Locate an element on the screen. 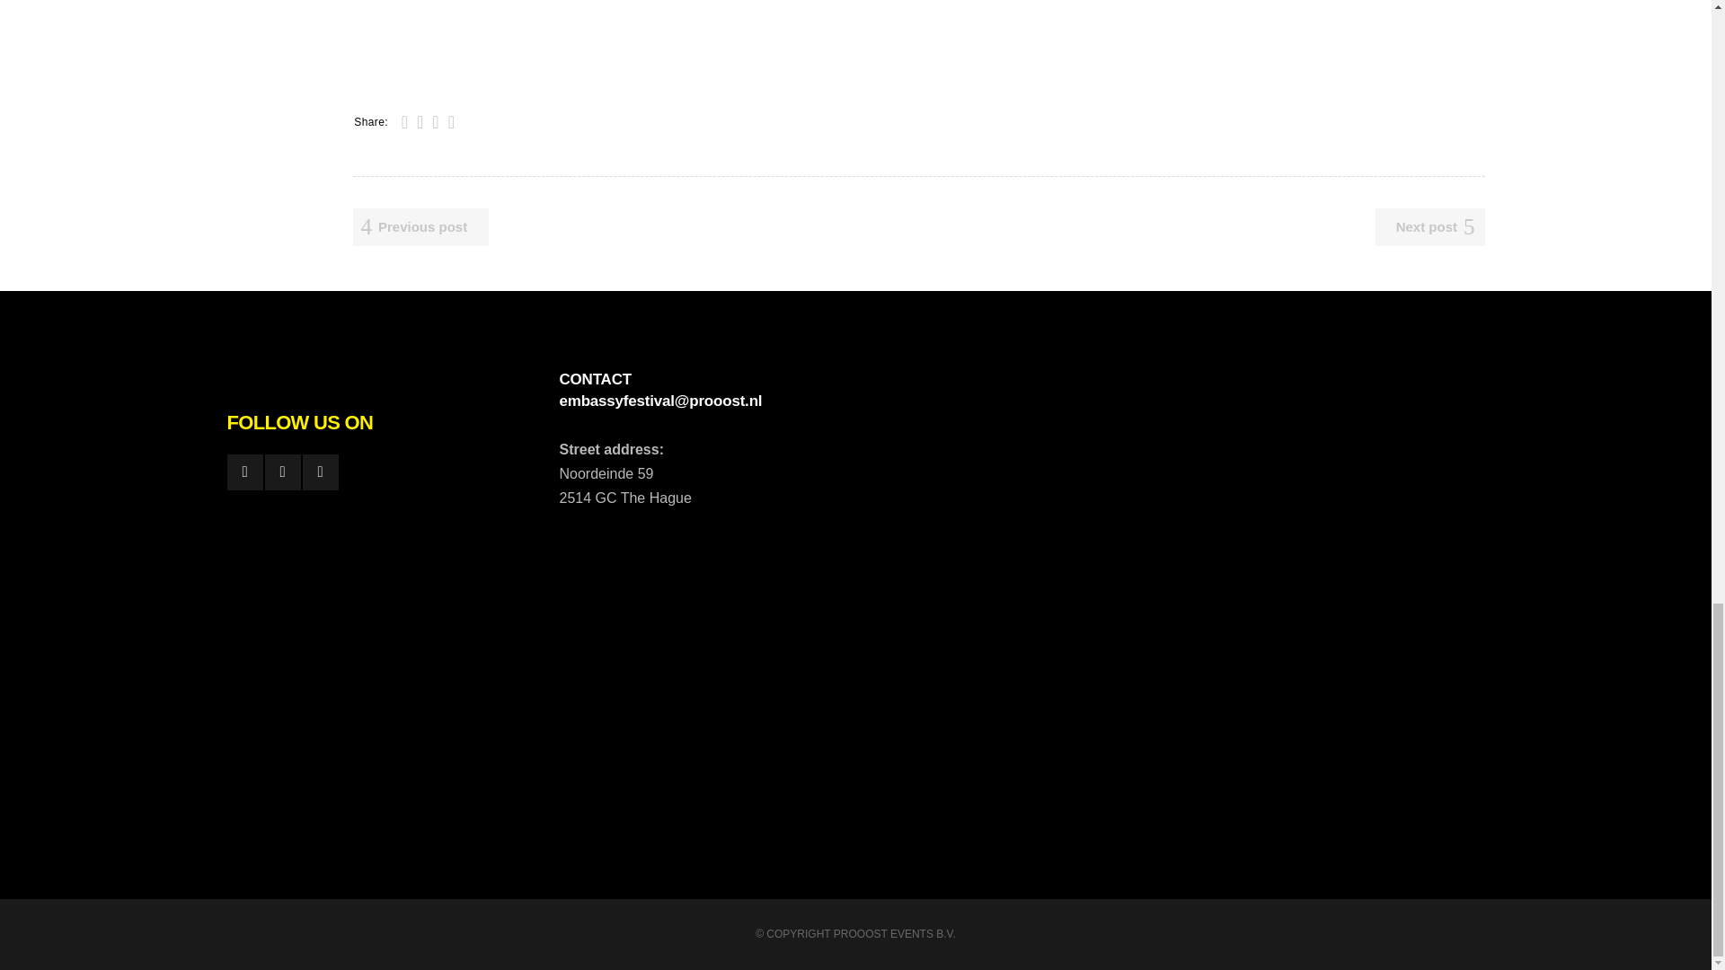  Next post is located at coordinates (1430, 227).